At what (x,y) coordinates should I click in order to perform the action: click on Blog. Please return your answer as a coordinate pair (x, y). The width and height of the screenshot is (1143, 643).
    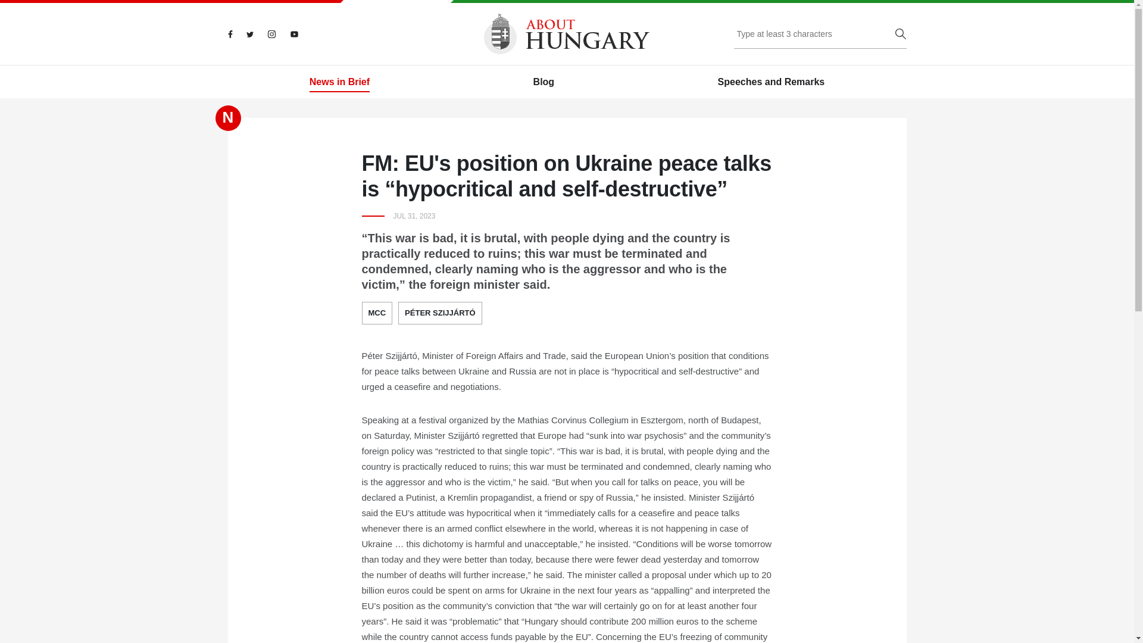
    Looking at the image, I should click on (544, 82).